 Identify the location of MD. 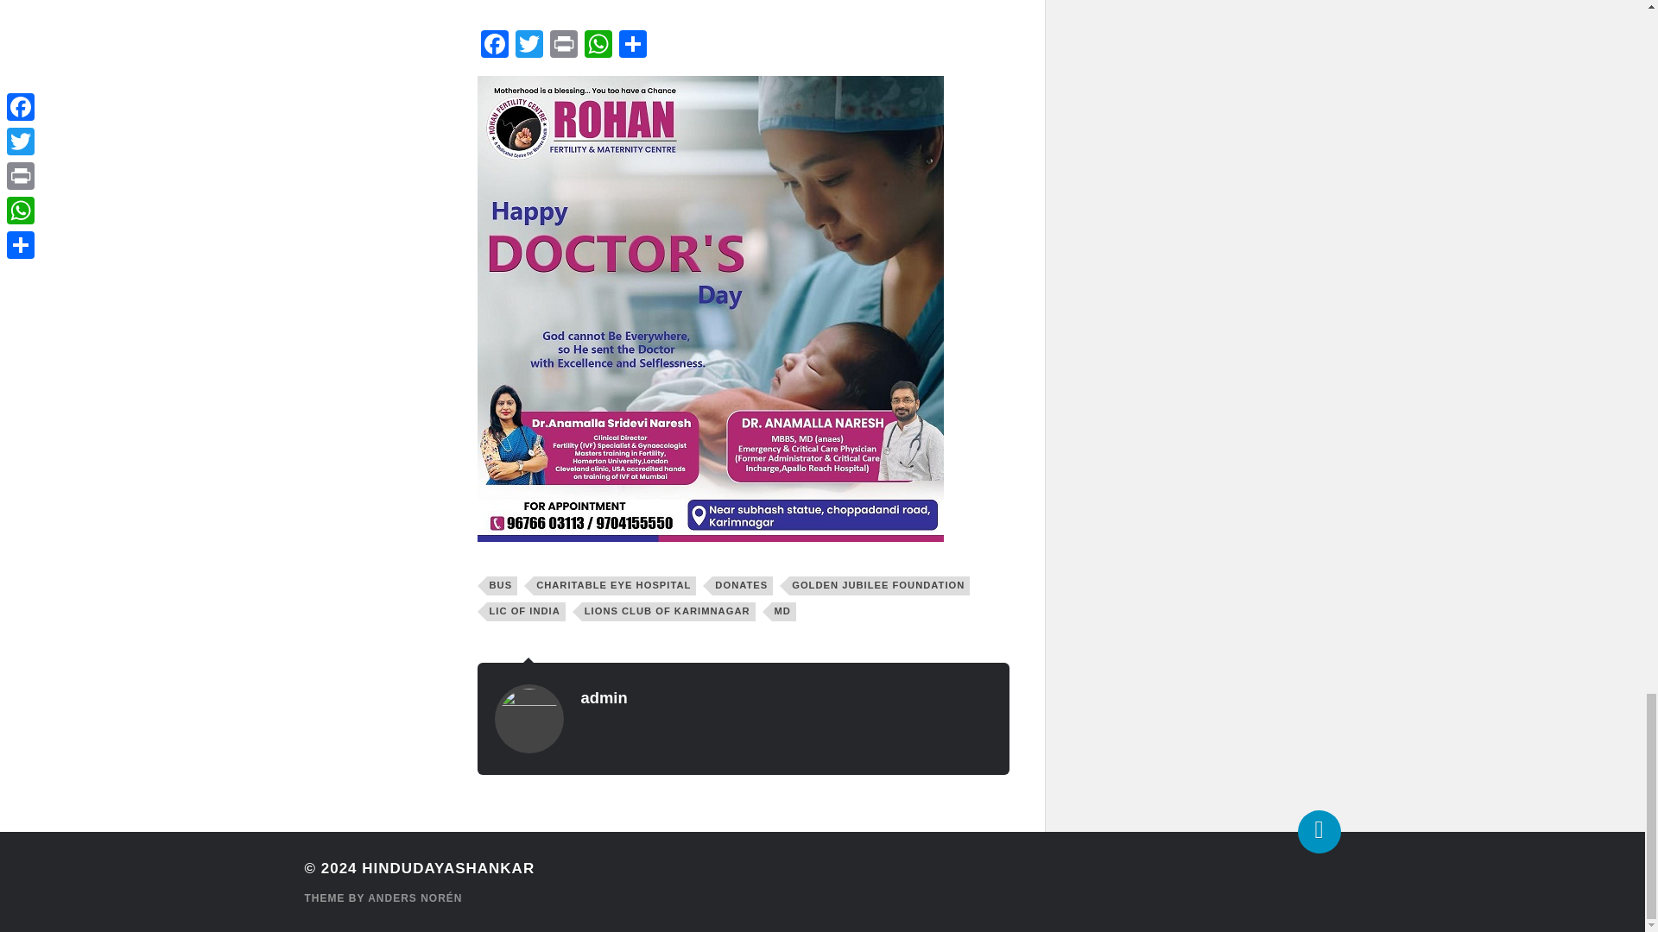
(784, 611).